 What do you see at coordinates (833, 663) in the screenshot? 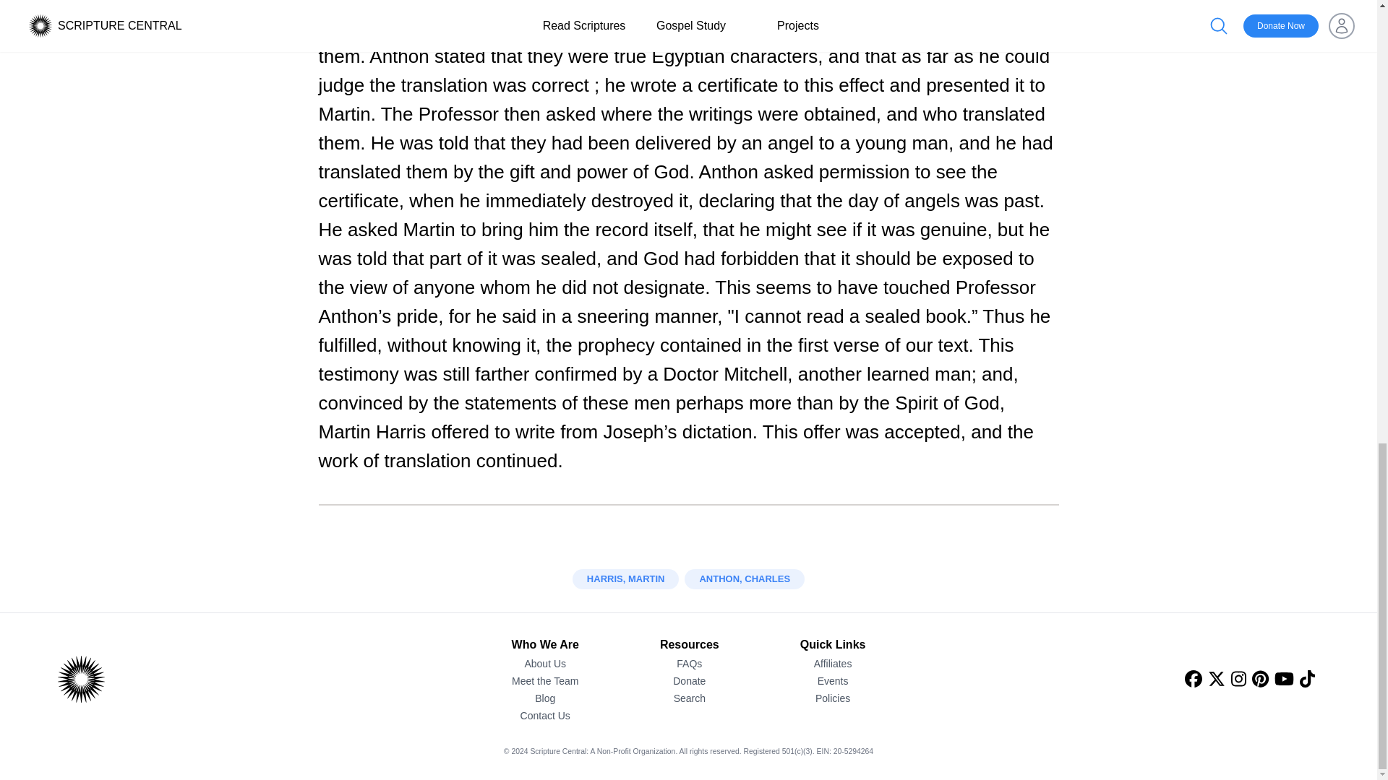
I see `Affiliates` at bounding box center [833, 663].